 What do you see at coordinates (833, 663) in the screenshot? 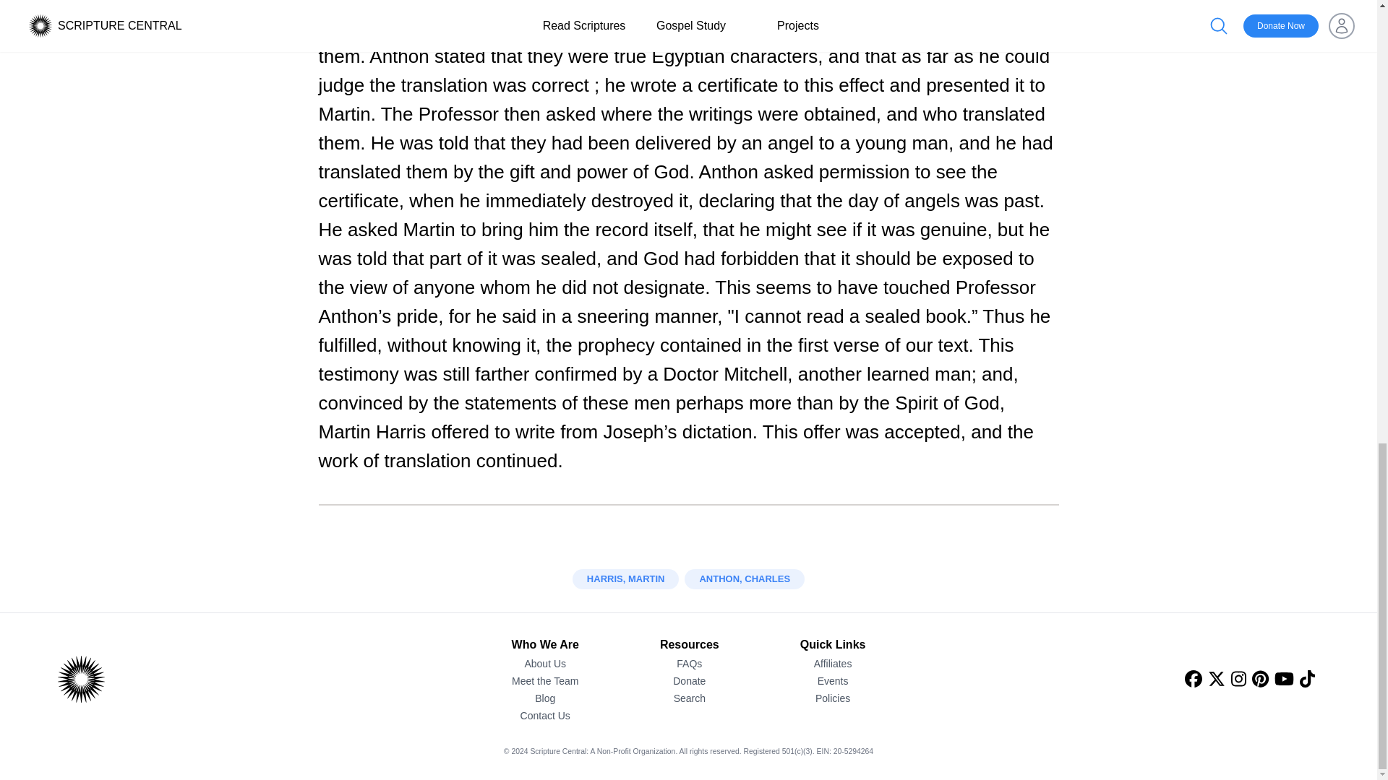
I see `Affiliates` at bounding box center [833, 663].